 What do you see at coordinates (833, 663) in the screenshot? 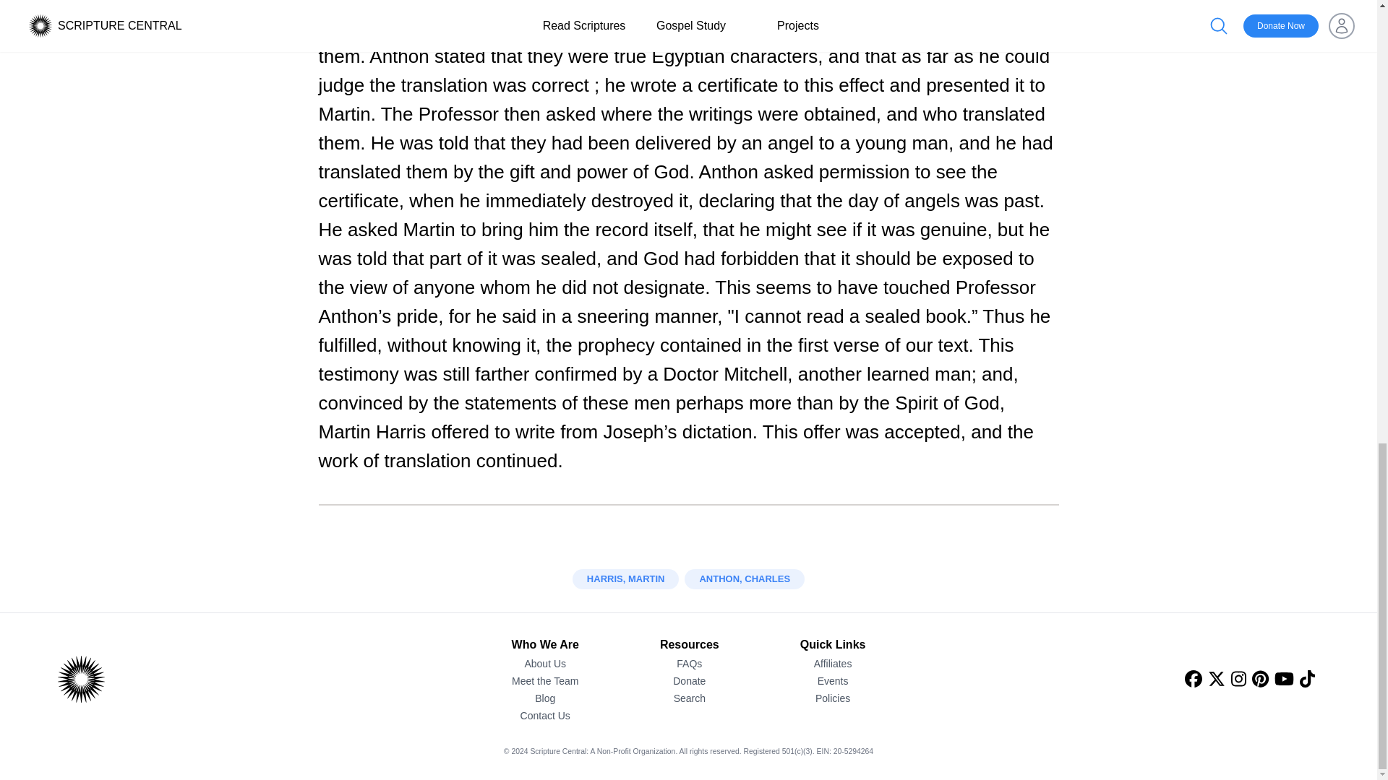
I see `Affiliates` at bounding box center [833, 663].